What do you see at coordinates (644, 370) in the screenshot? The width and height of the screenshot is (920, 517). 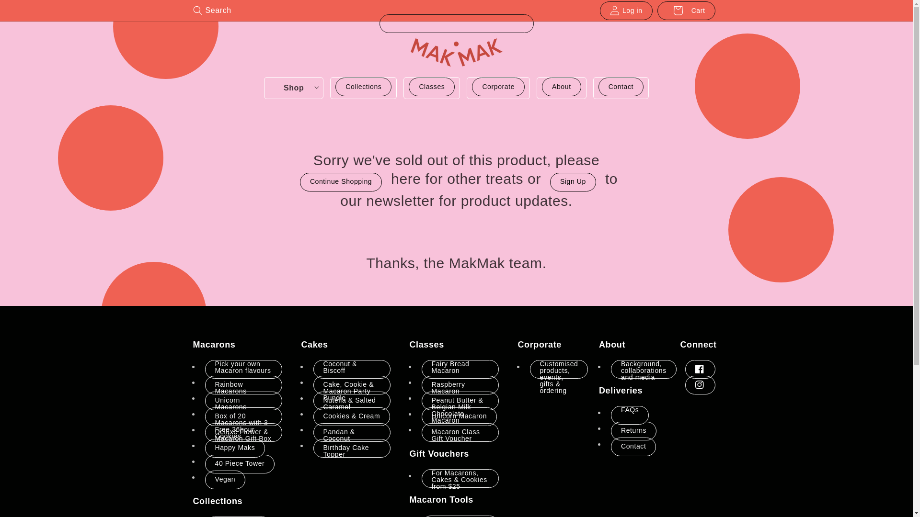 I see `Background, collaborations and media` at bounding box center [644, 370].